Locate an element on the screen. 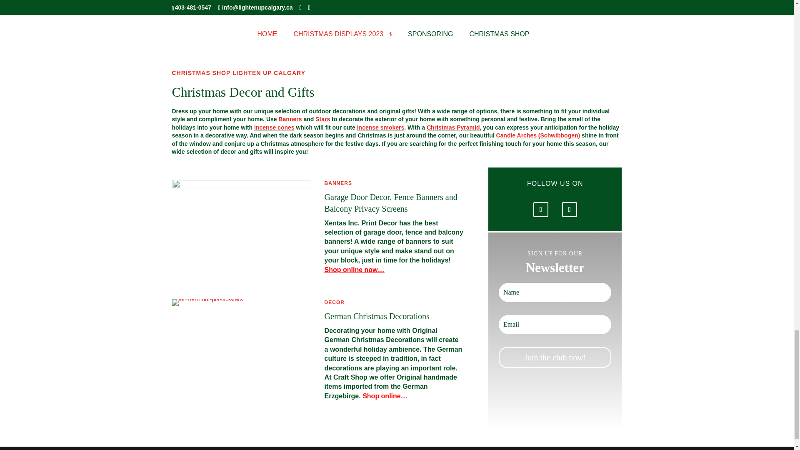 This screenshot has width=800, height=450. Christmas Pyramid is located at coordinates (453, 127).